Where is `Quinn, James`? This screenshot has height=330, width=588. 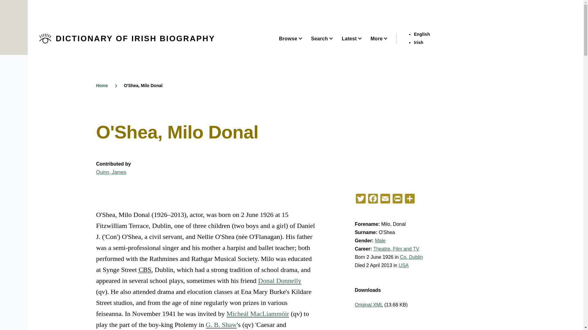
Quinn, James is located at coordinates (111, 172).